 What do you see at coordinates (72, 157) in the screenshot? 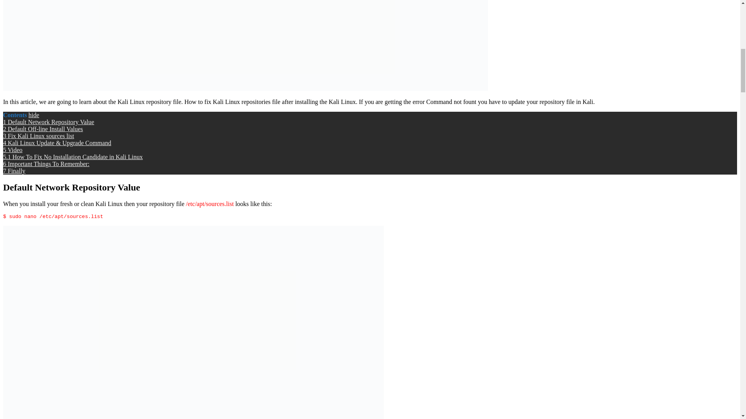
I see `5.1 How To Fix No Installation Candidate in Kali Linux` at bounding box center [72, 157].